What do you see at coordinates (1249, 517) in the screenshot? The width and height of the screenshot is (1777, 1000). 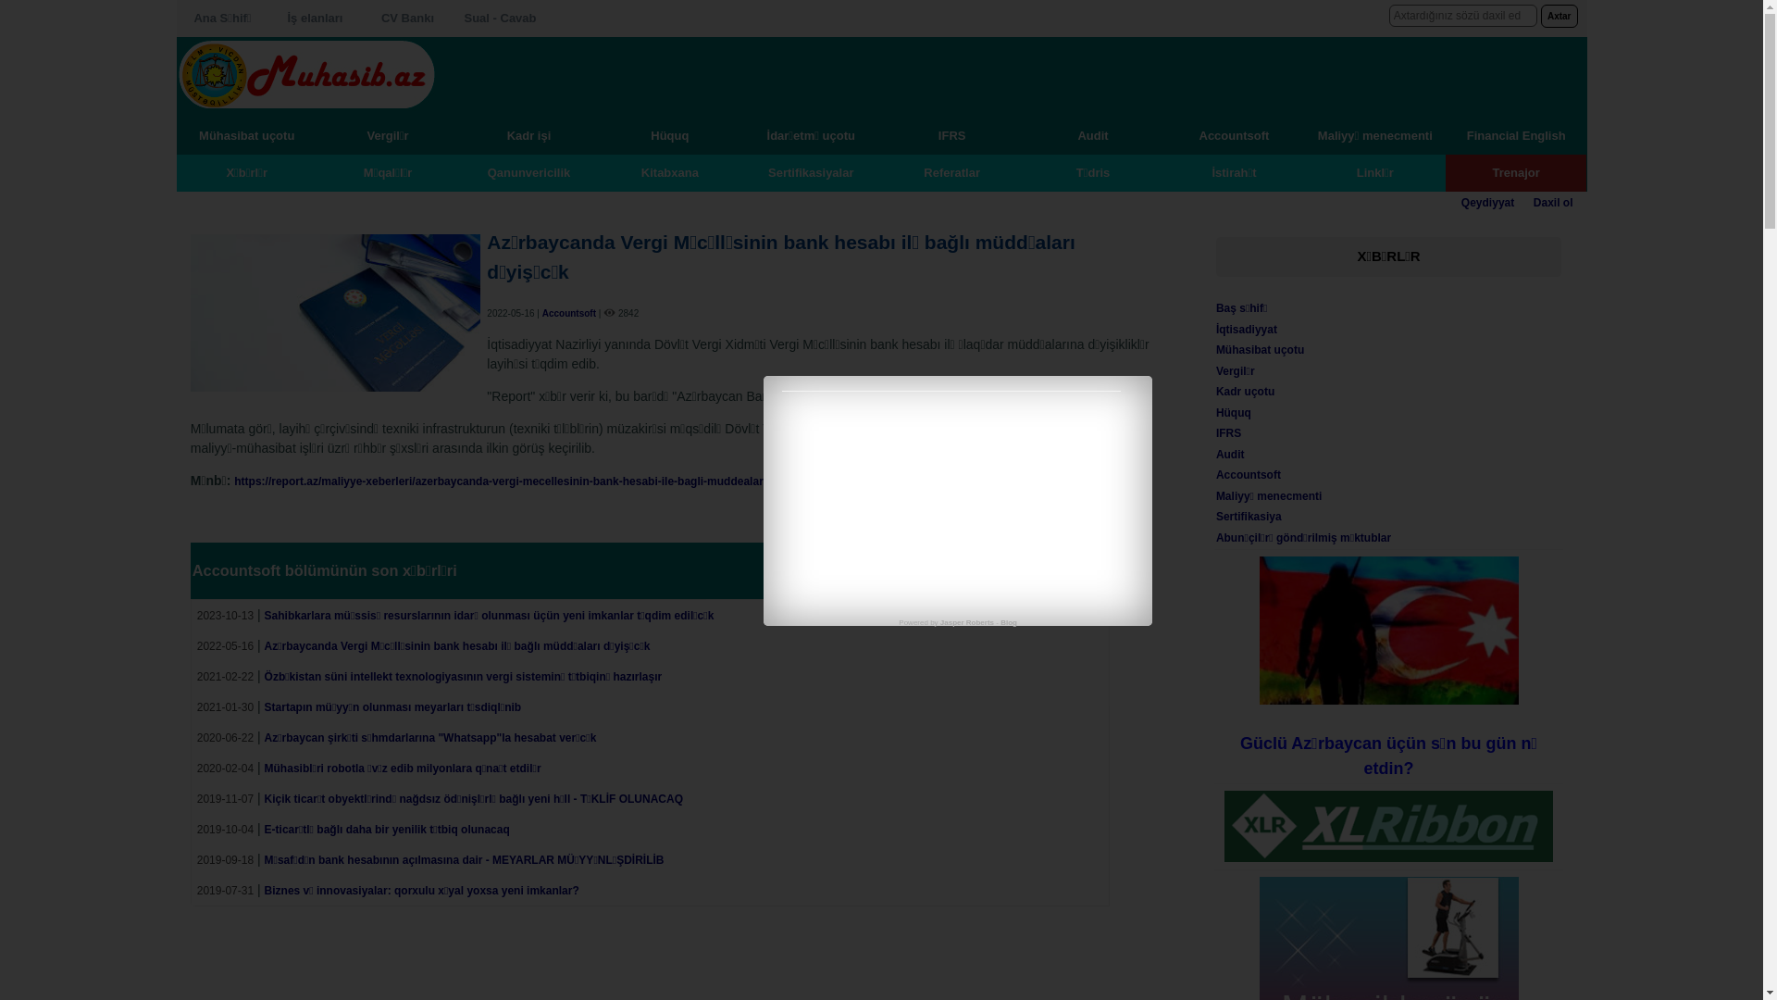 I see `Sertifikasiya` at bounding box center [1249, 517].